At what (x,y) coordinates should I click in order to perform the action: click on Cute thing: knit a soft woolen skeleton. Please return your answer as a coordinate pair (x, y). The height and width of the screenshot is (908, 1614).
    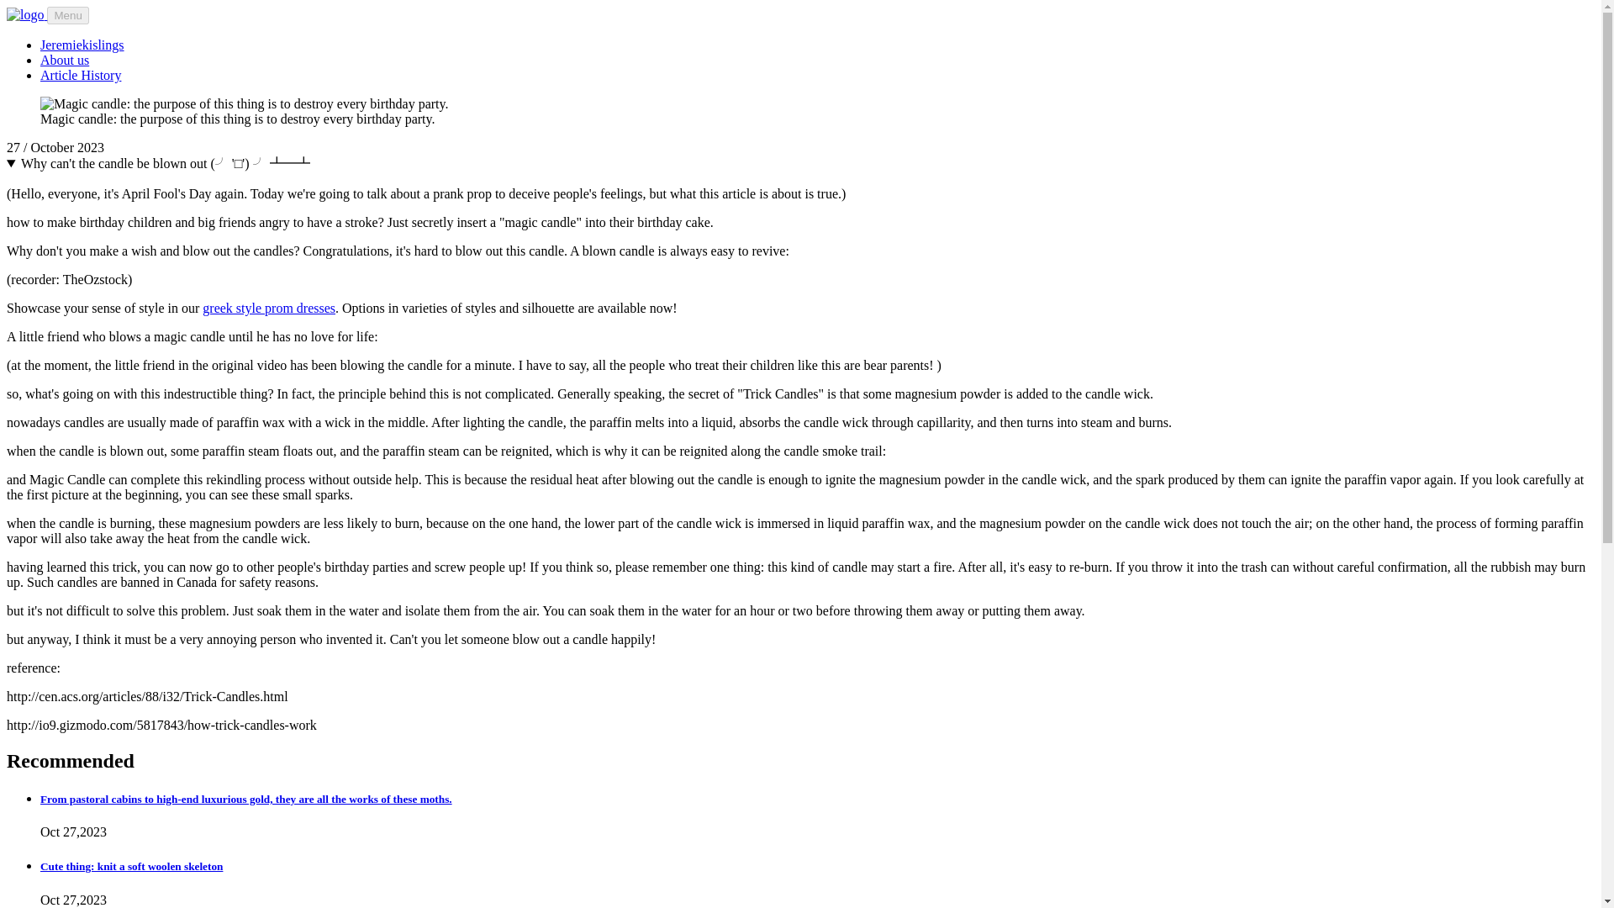
    Looking at the image, I should click on (131, 866).